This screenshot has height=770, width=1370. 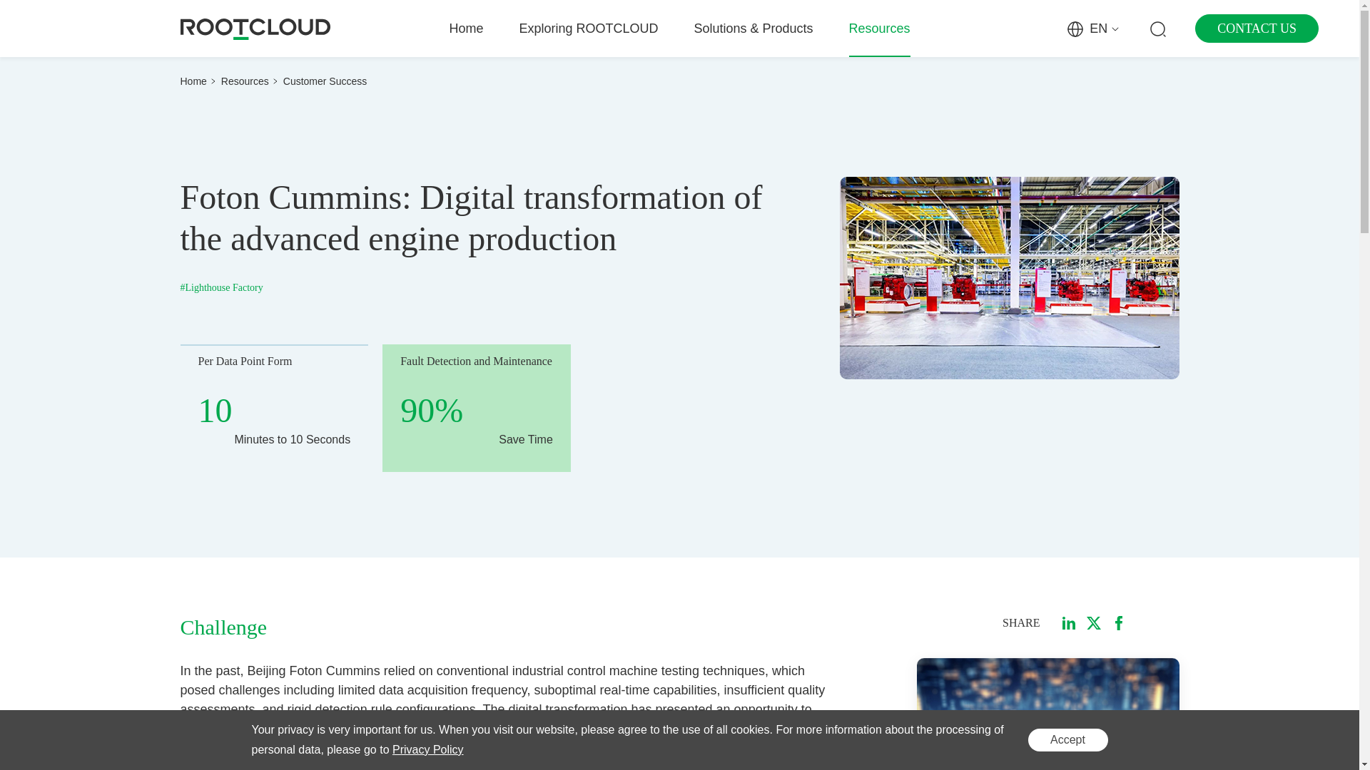 I want to click on CONTACT US, so click(x=1256, y=29).